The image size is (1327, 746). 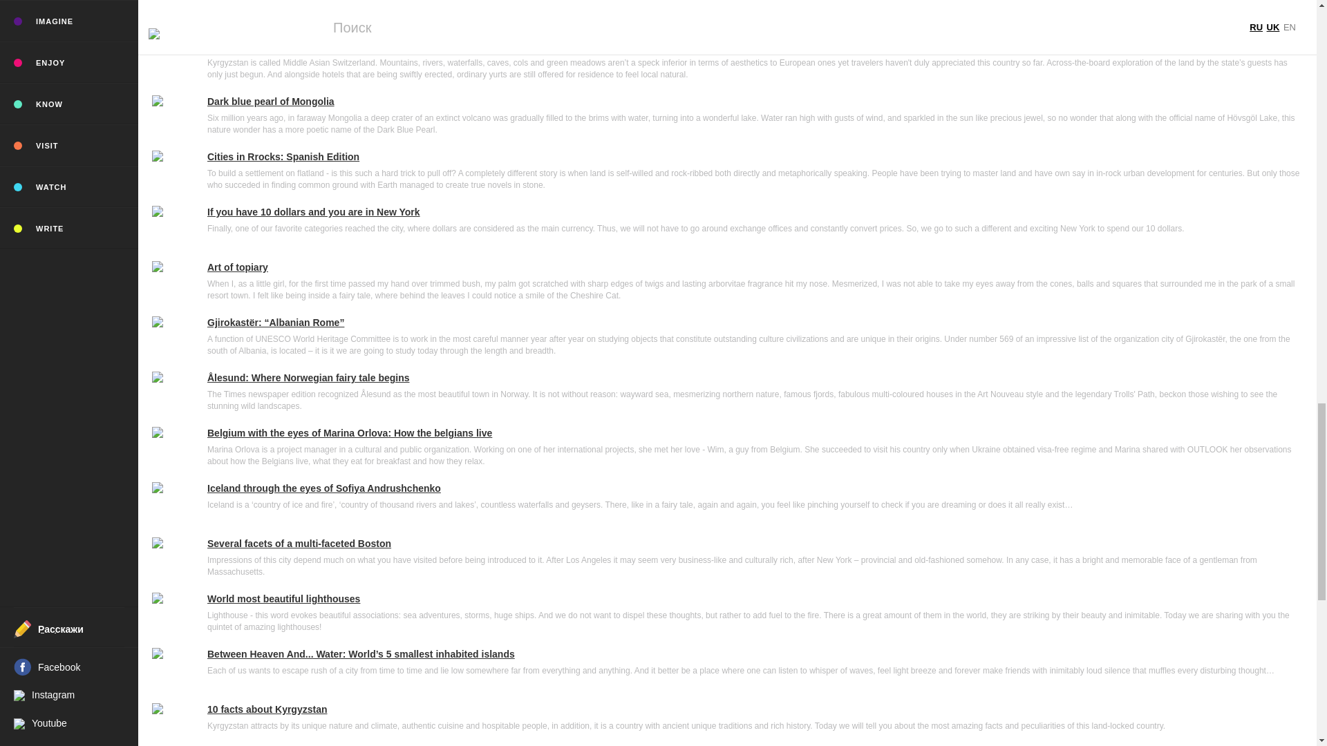 I want to click on Departure: Kyrgyzstan, so click(x=755, y=47).